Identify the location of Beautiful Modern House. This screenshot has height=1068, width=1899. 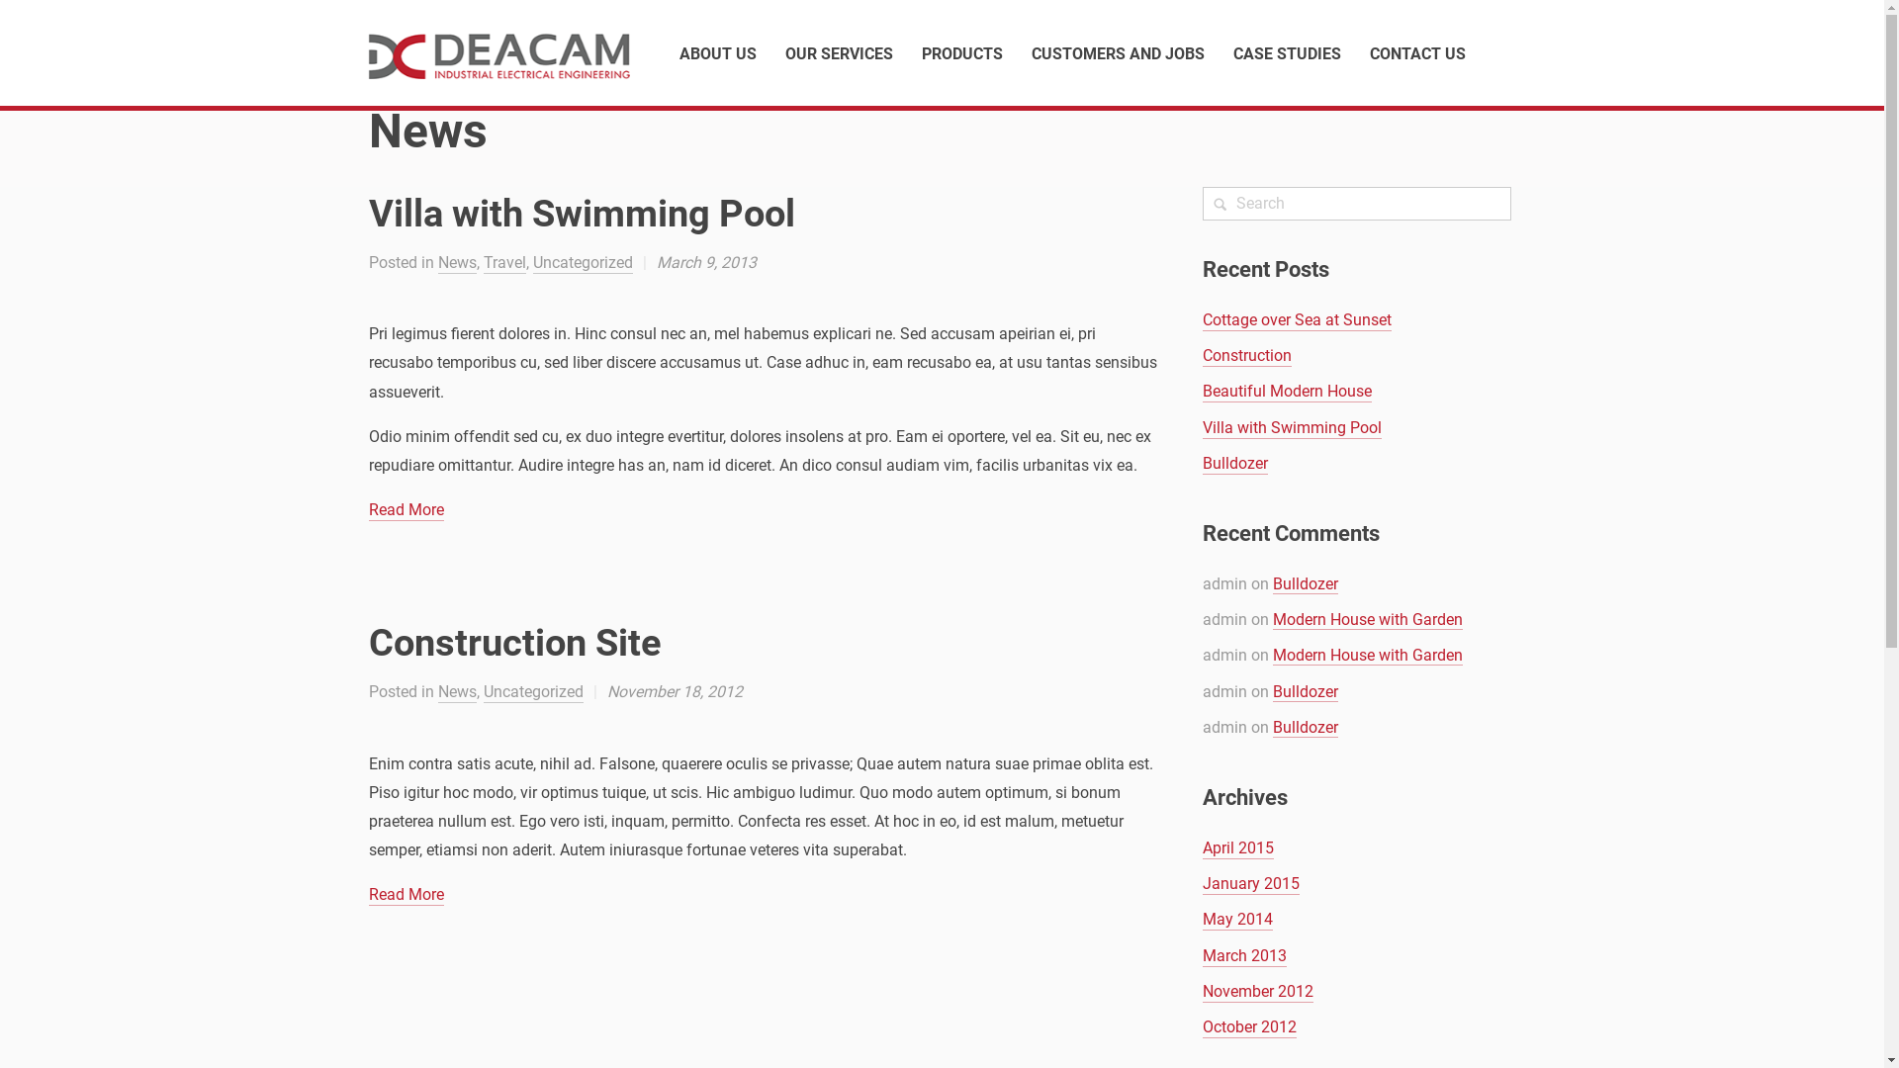
(1288, 392).